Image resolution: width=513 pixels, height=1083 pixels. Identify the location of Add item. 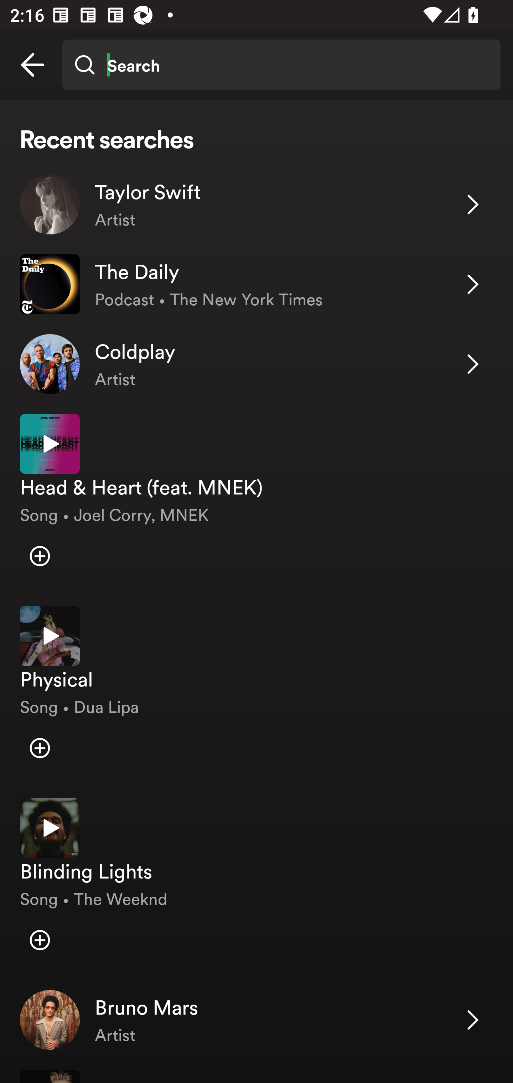
(40, 940).